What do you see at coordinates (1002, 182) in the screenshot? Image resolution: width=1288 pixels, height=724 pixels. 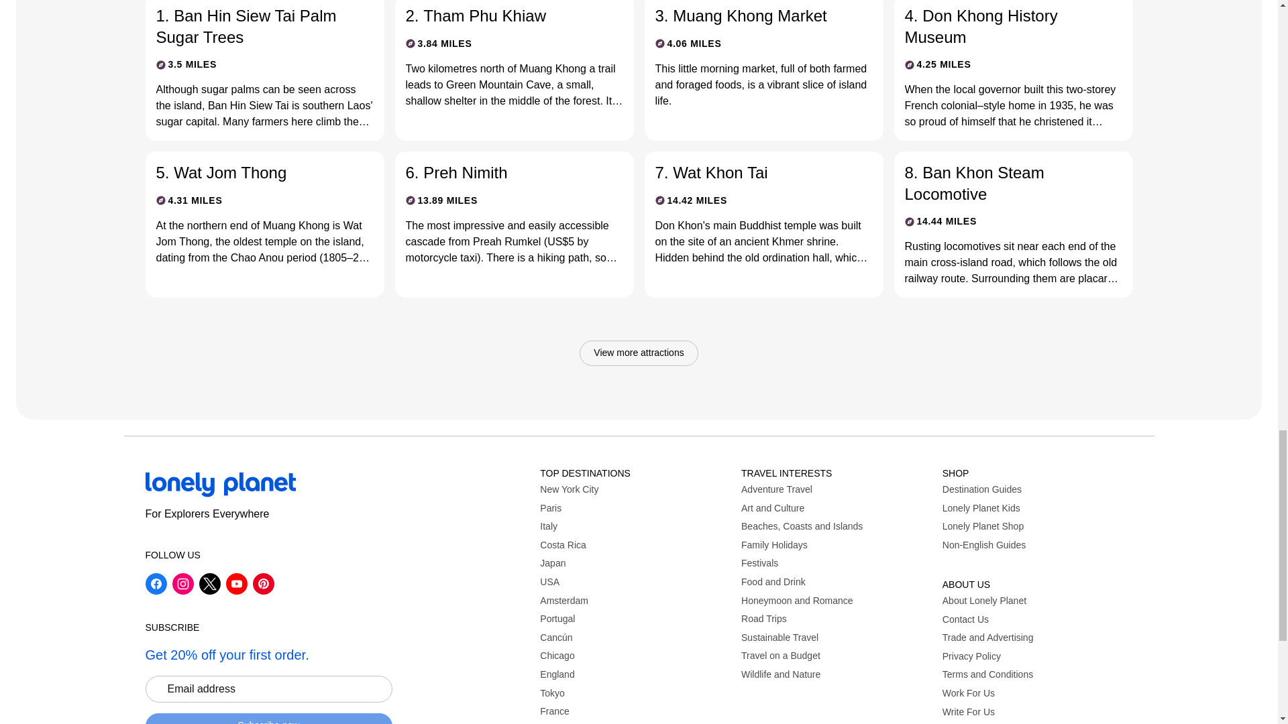 I see `8. Ban Khon Steam Locomotive` at bounding box center [1002, 182].